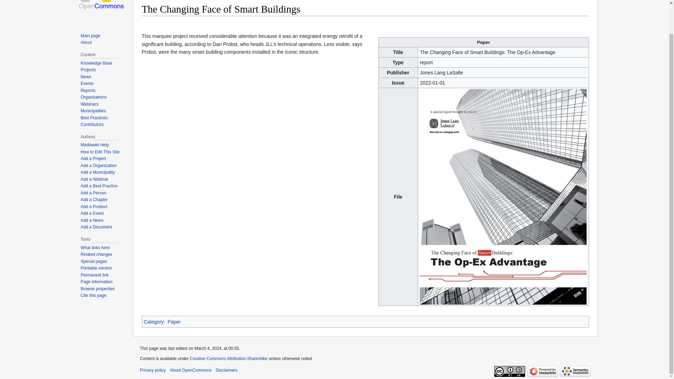 The image size is (674, 379). I want to click on Paper, so click(174, 321).